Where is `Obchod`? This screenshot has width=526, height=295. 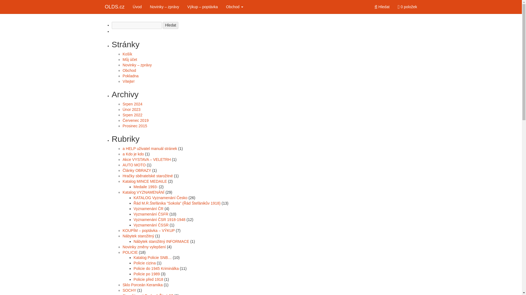 Obchod is located at coordinates (129, 70).